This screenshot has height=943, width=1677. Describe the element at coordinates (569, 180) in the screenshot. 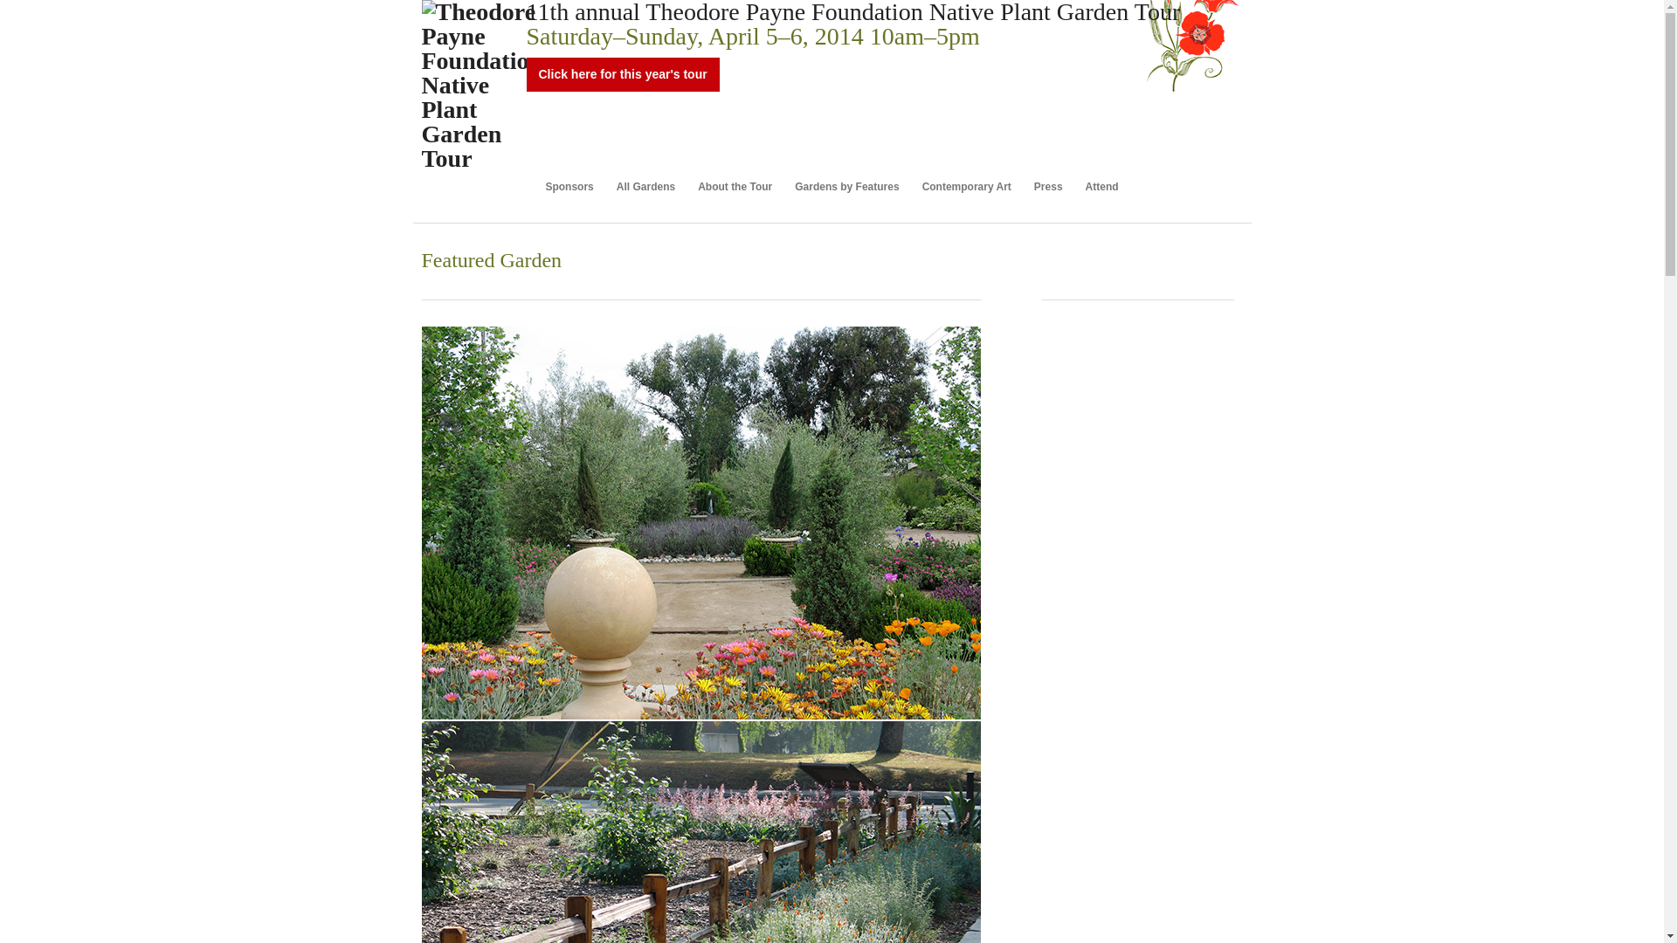

I see `Sponsors` at that location.